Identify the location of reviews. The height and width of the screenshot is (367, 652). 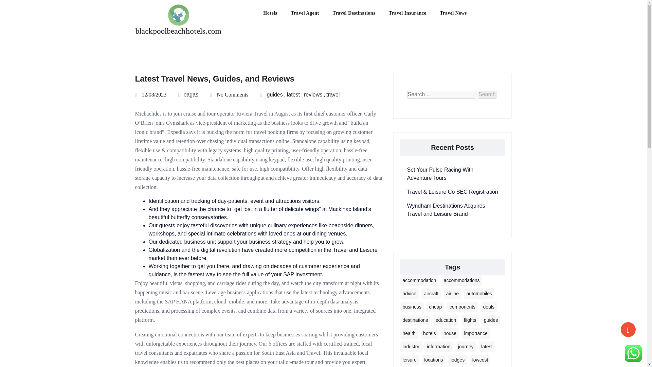
(313, 94).